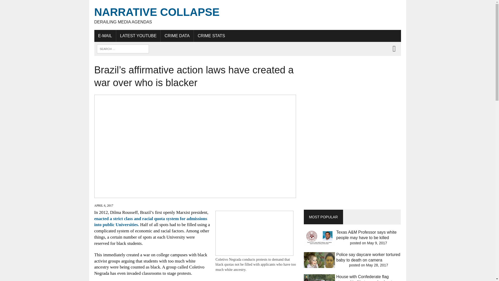 This screenshot has height=281, width=499. What do you see at coordinates (247, 15) in the screenshot?
I see `Search` at bounding box center [247, 15].